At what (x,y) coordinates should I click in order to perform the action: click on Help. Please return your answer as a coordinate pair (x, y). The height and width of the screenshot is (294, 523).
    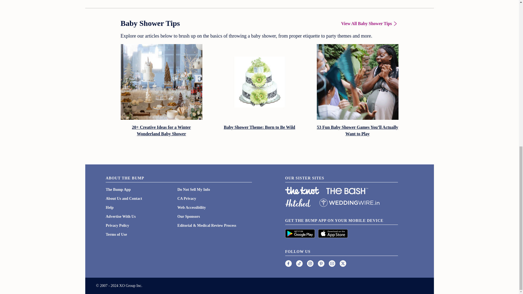
    Looking at the image, I should click on (110, 207).